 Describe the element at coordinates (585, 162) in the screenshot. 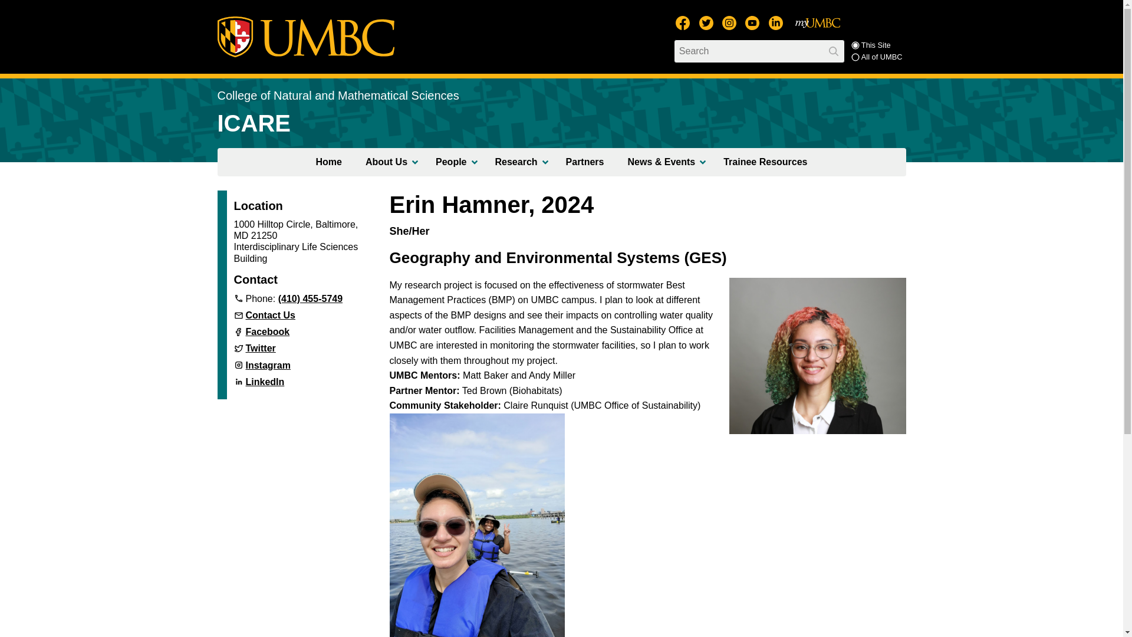

I see `Partners` at that location.